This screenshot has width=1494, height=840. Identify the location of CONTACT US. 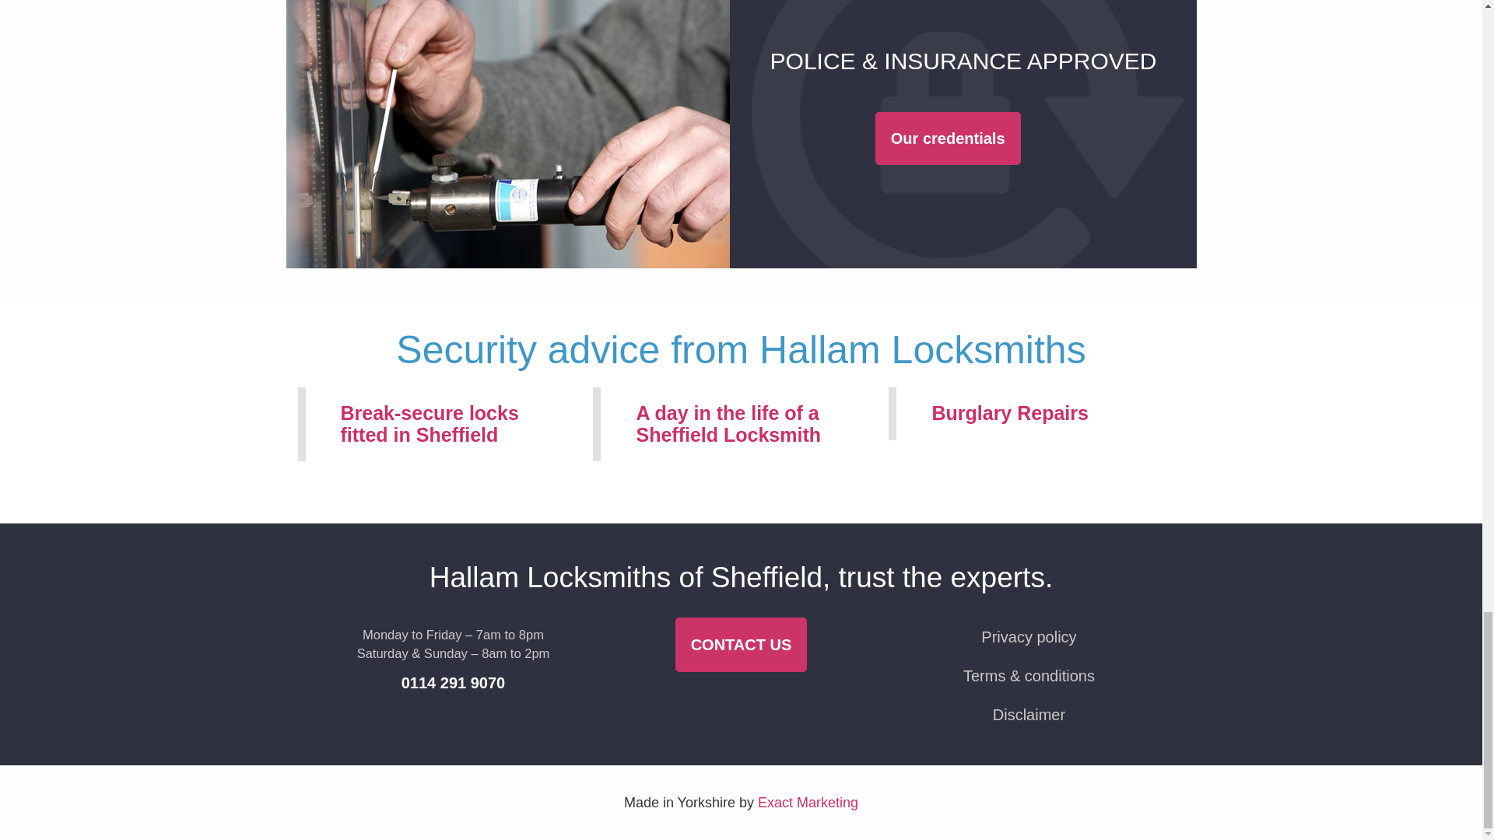
(741, 644).